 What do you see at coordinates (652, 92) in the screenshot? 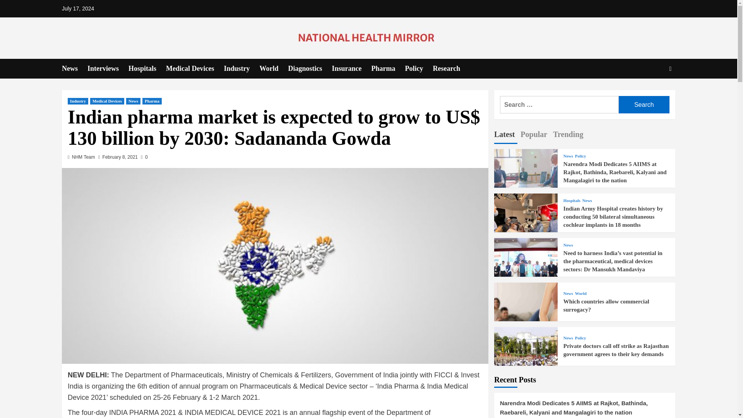
I see `Search` at bounding box center [652, 92].